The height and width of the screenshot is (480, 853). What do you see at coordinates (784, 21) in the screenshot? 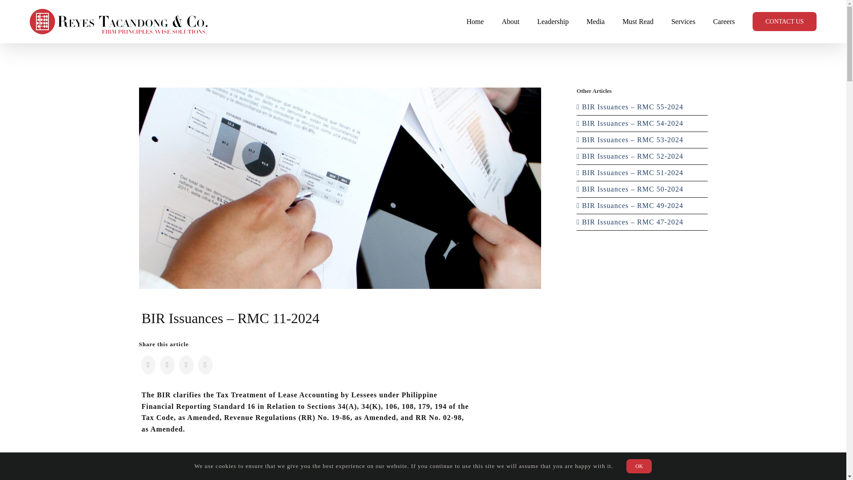
I see `CONTACT US` at bounding box center [784, 21].